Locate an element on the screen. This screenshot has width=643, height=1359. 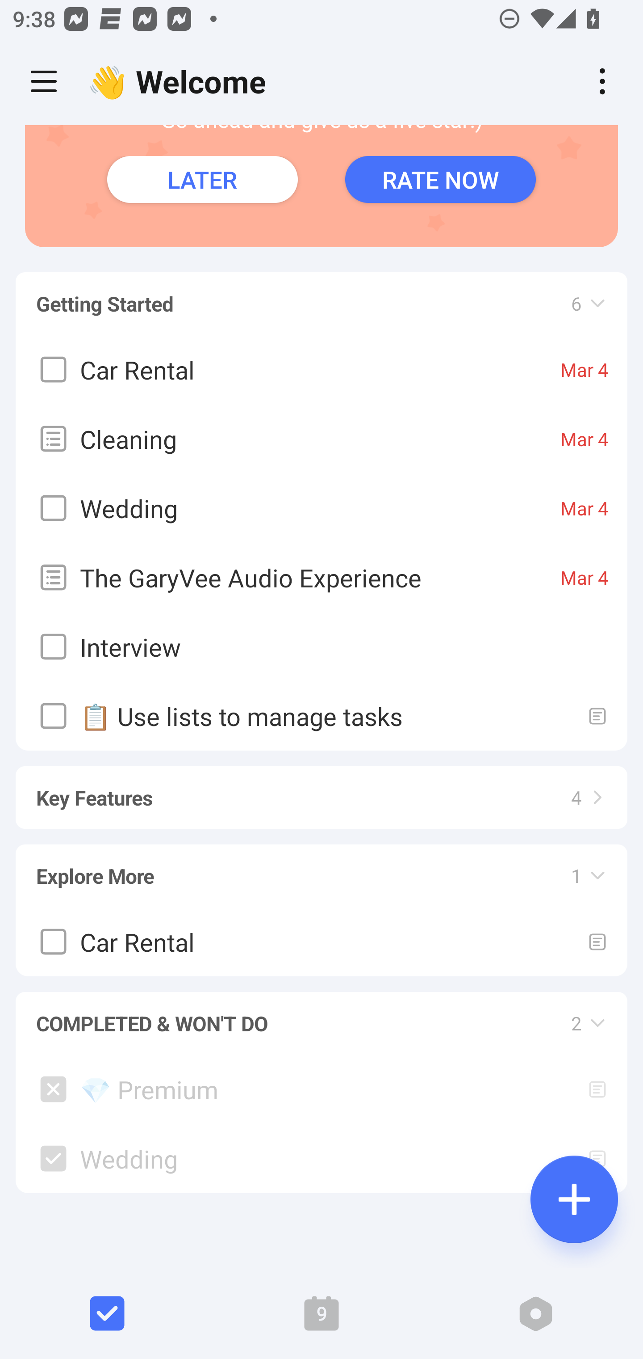
Mar 4 is located at coordinates (585, 507).